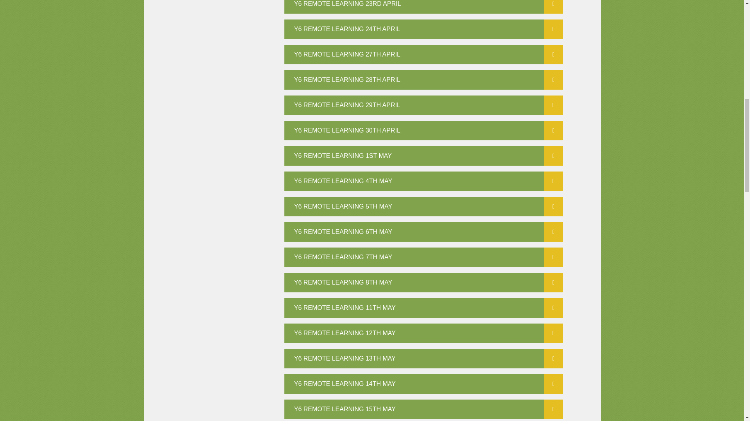 The height and width of the screenshot is (421, 750). What do you see at coordinates (553, 55) in the screenshot?
I see `Download` at bounding box center [553, 55].